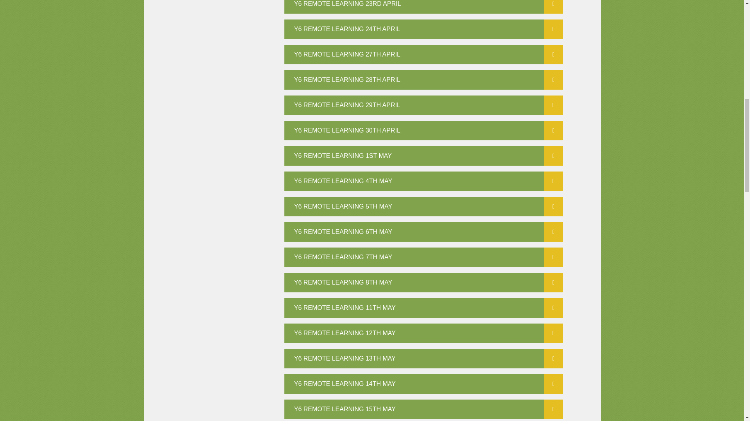 The height and width of the screenshot is (421, 750). What do you see at coordinates (553, 55) in the screenshot?
I see `Download` at bounding box center [553, 55].